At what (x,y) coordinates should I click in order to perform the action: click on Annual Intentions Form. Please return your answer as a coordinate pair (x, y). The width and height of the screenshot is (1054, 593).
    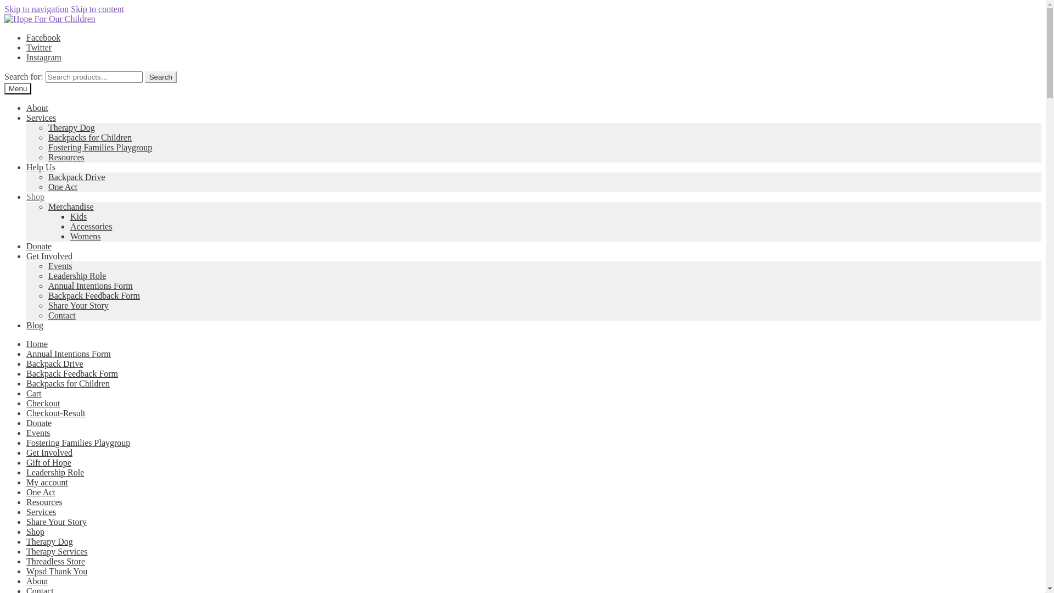
    Looking at the image, I should click on (91, 286).